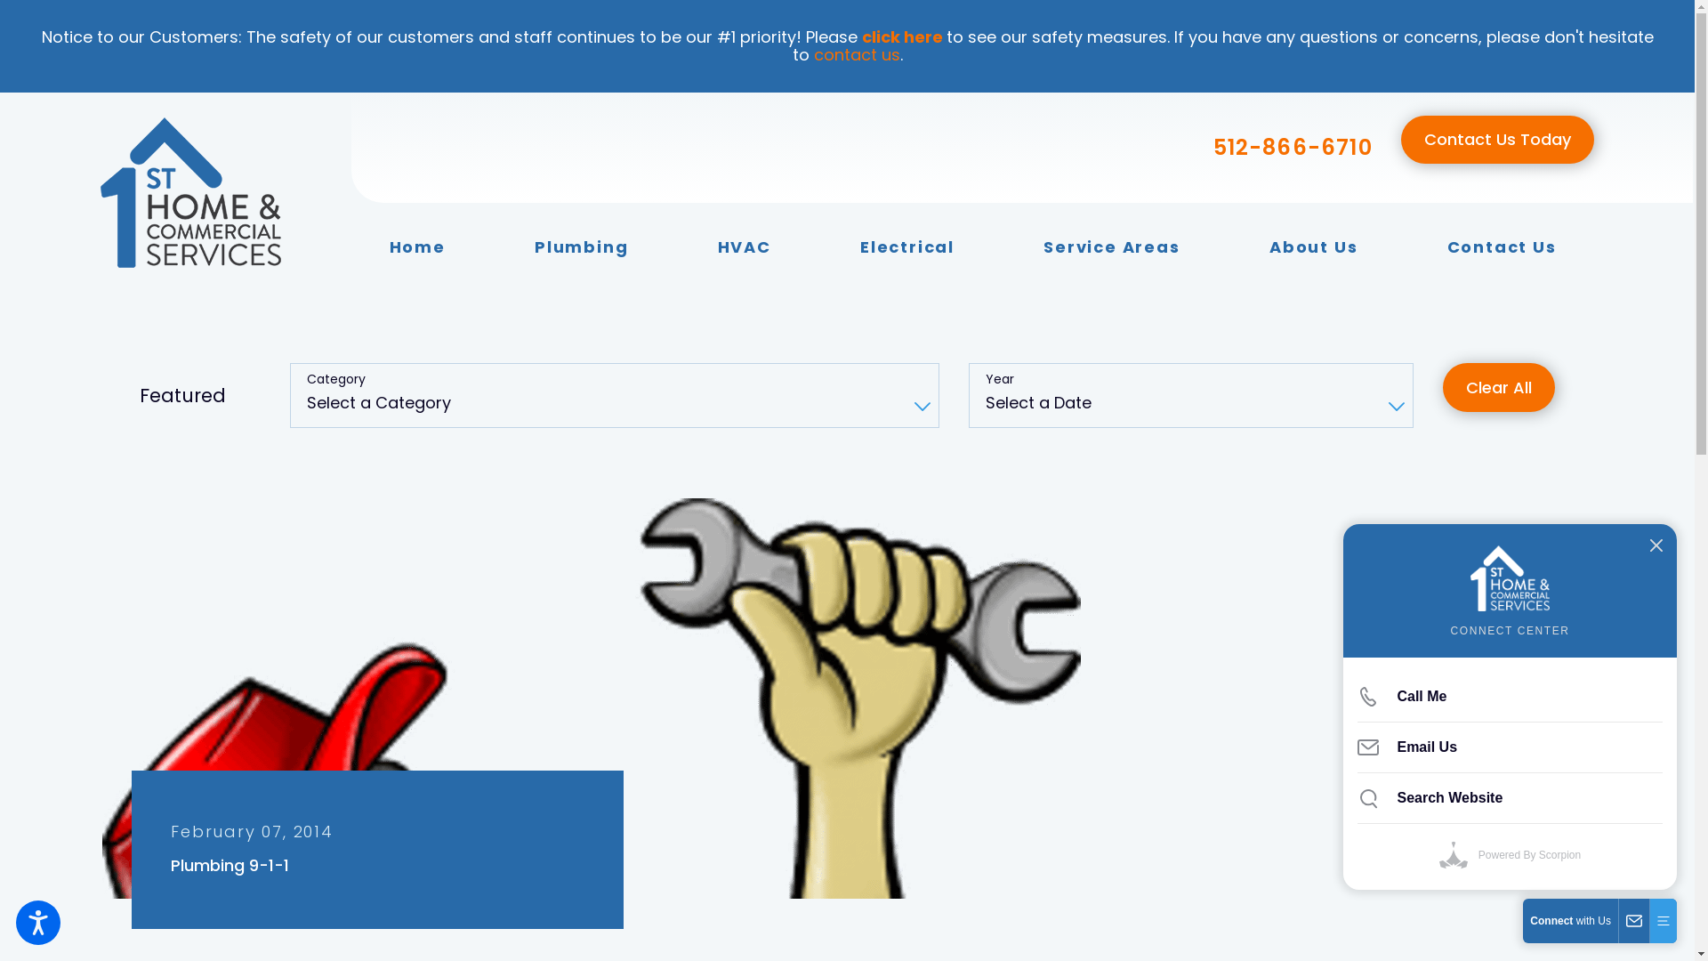  I want to click on Open the accessibility options menu, so click(38, 923).